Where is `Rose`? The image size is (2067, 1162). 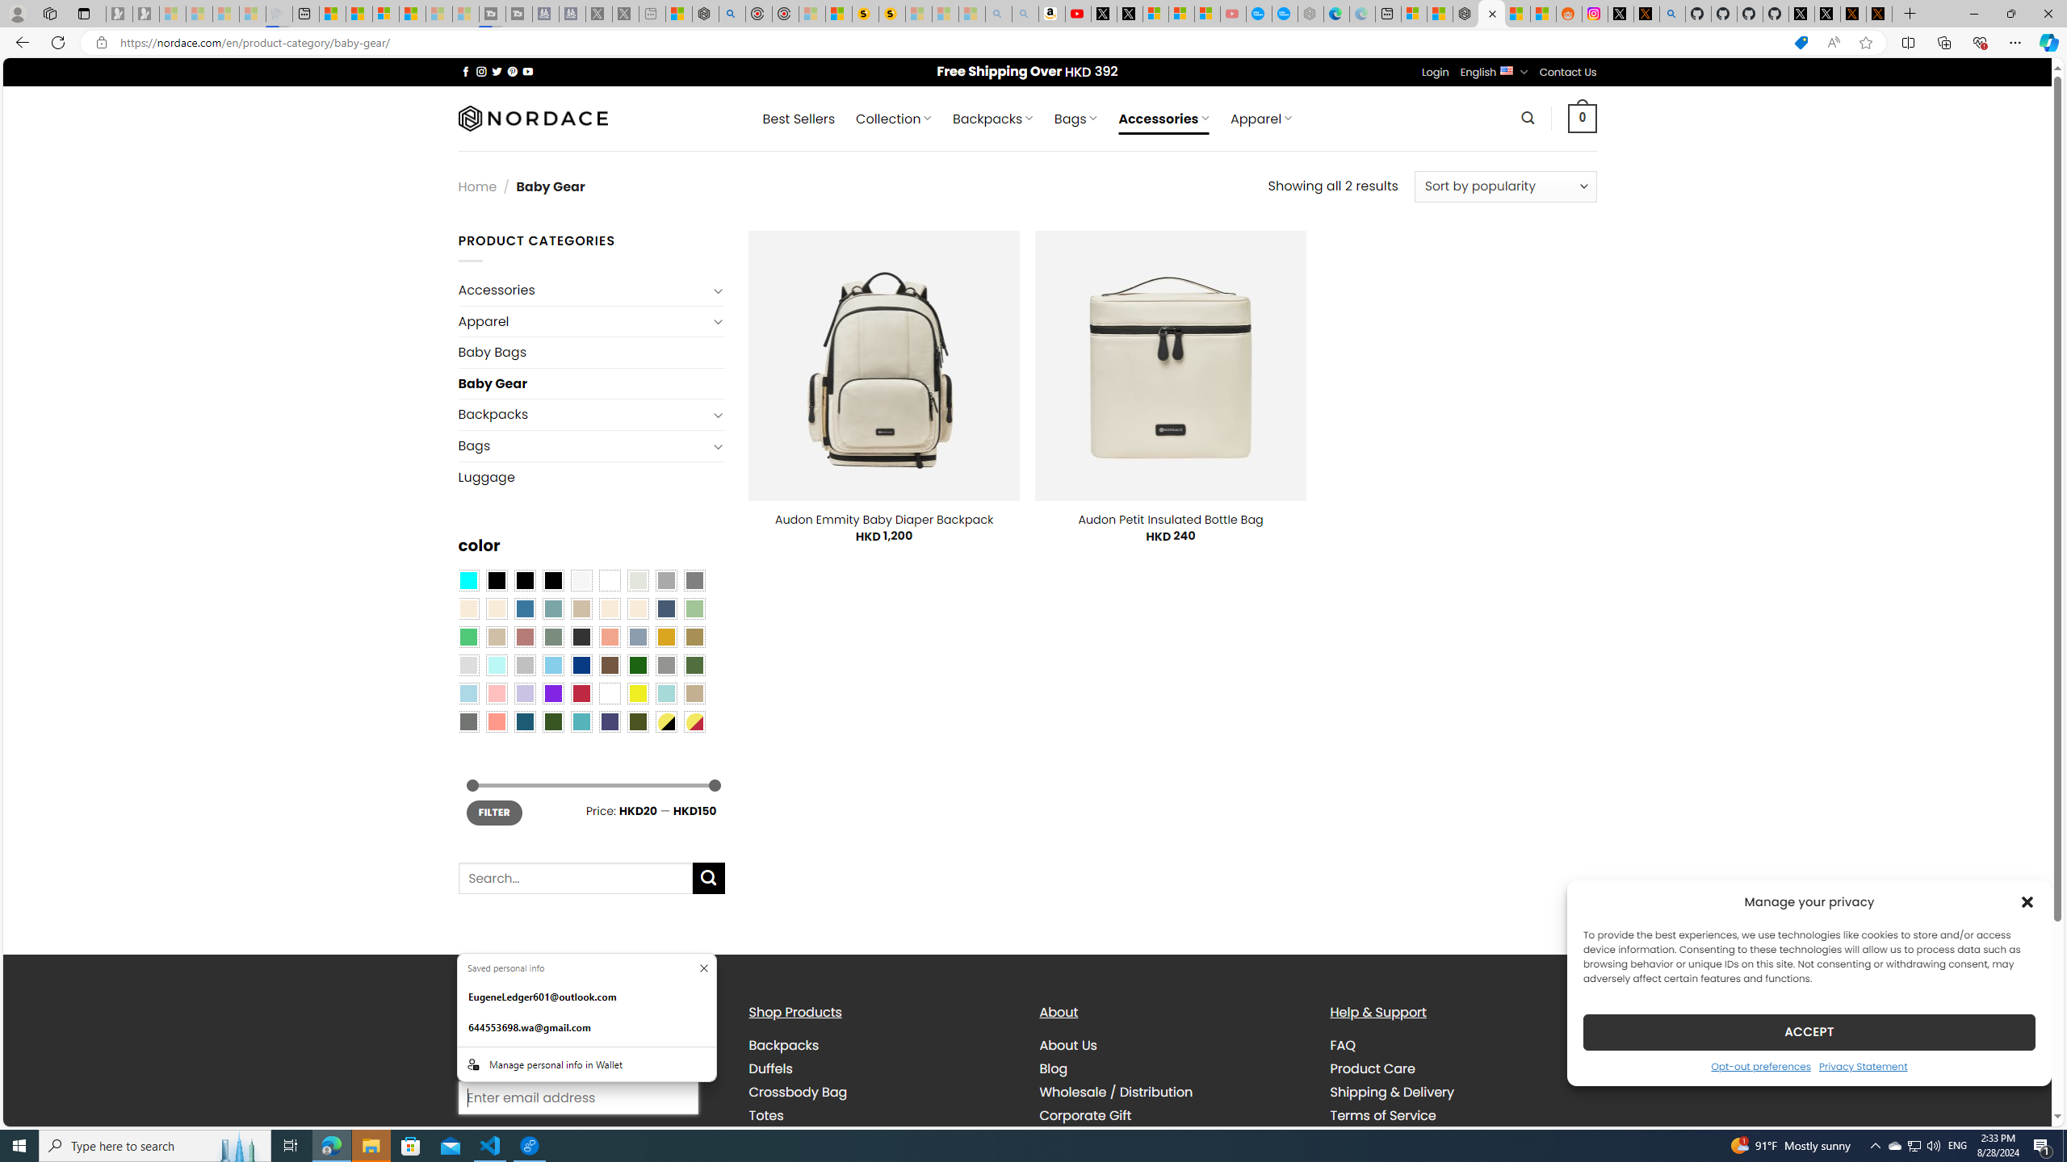
Rose is located at coordinates (525, 637).